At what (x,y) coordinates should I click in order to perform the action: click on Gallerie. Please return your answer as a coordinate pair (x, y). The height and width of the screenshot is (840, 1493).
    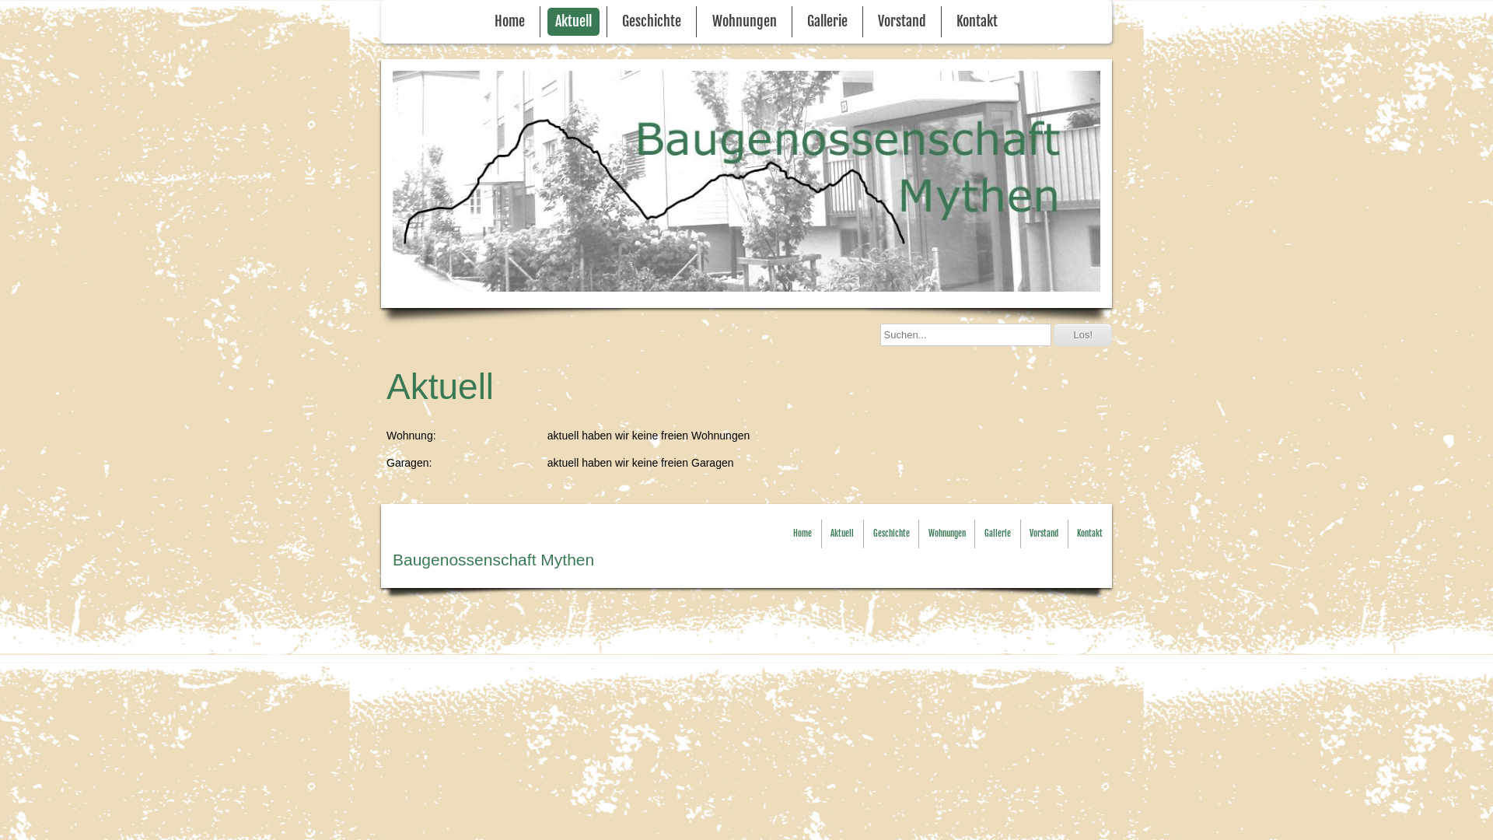
    Looking at the image, I should click on (827, 22).